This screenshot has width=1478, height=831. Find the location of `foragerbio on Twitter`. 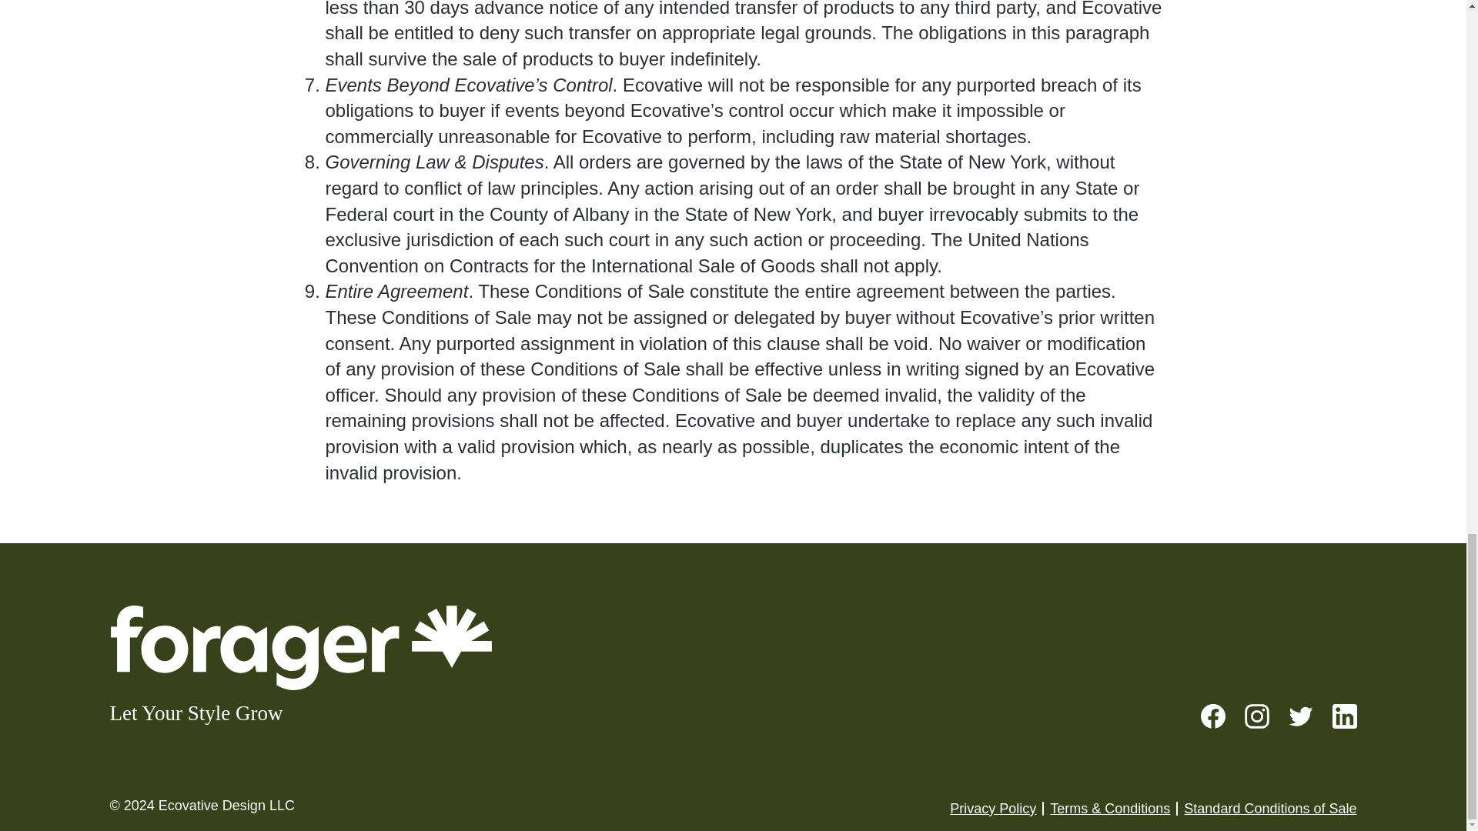

foragerbio on Twitter is located at coordinates (1301, 715).